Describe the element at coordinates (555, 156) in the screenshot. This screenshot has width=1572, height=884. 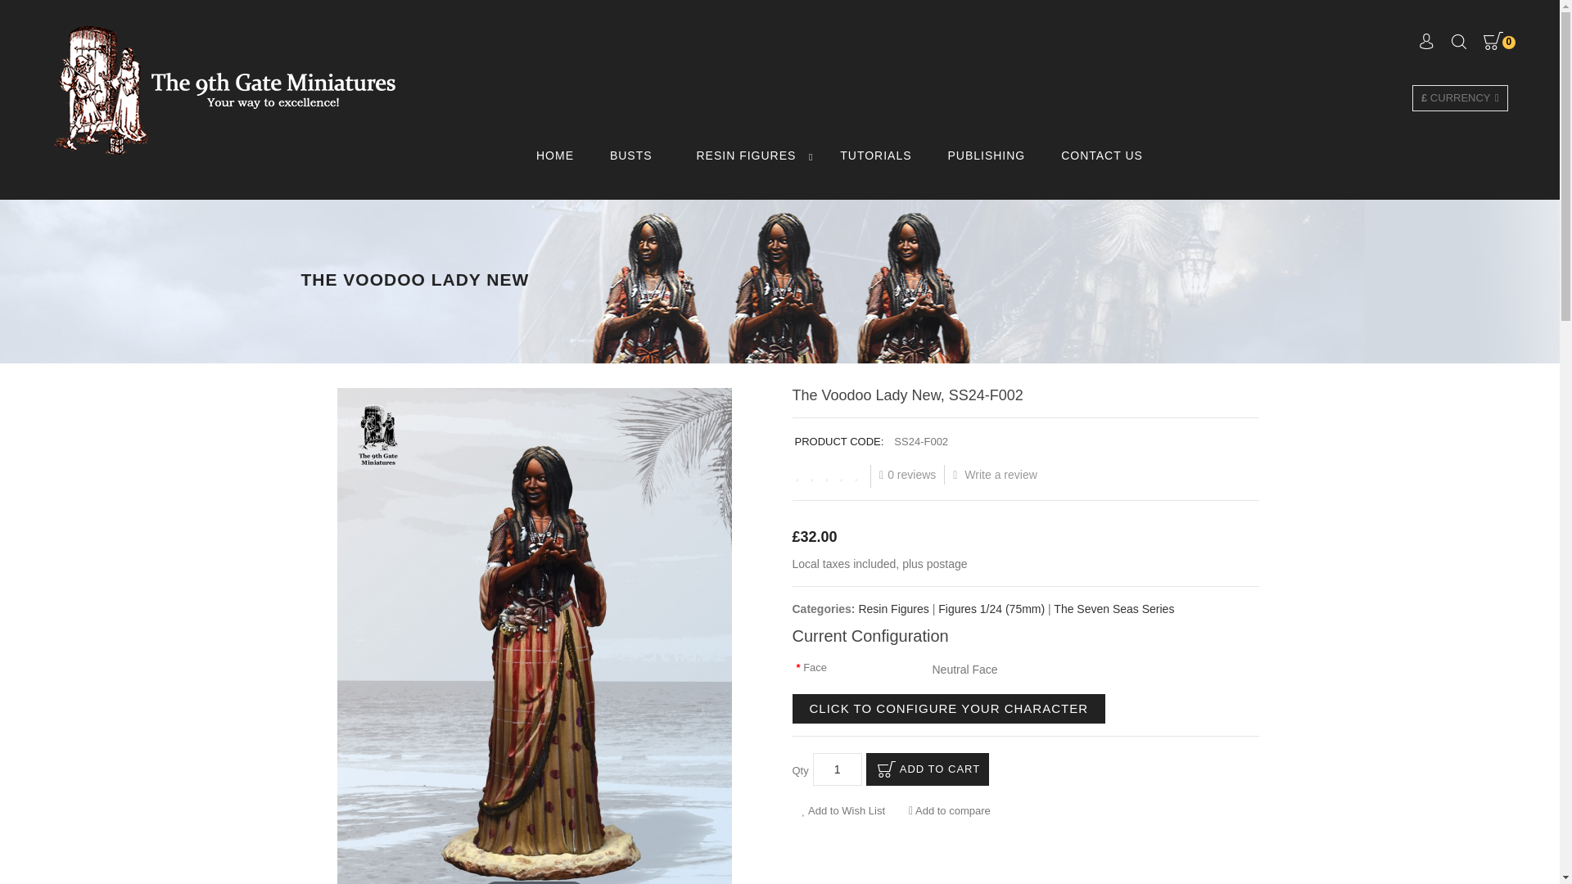
I see `HOME` at that location.